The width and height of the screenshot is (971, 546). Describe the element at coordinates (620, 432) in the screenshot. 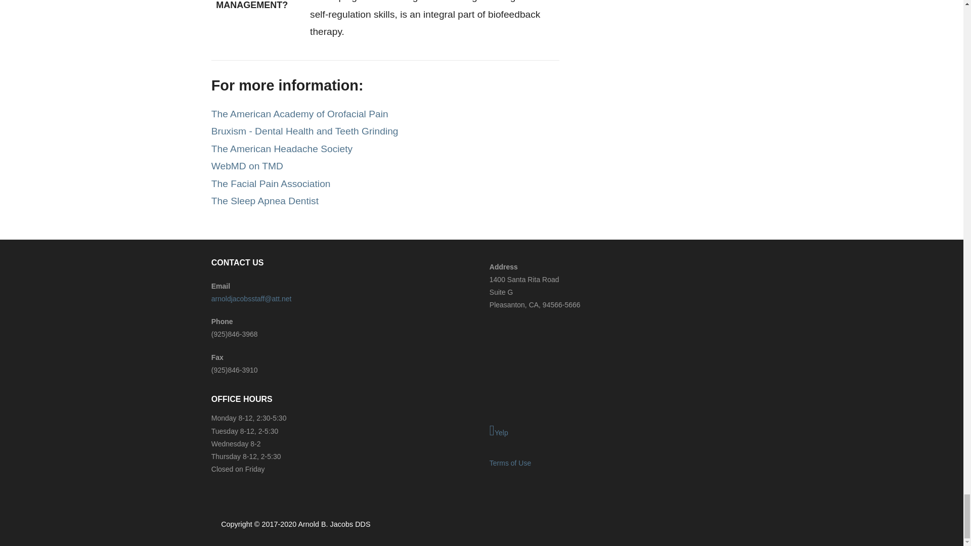

I see `Visit ARNOLD B. JACOBS DDS on Yelp` at that location.